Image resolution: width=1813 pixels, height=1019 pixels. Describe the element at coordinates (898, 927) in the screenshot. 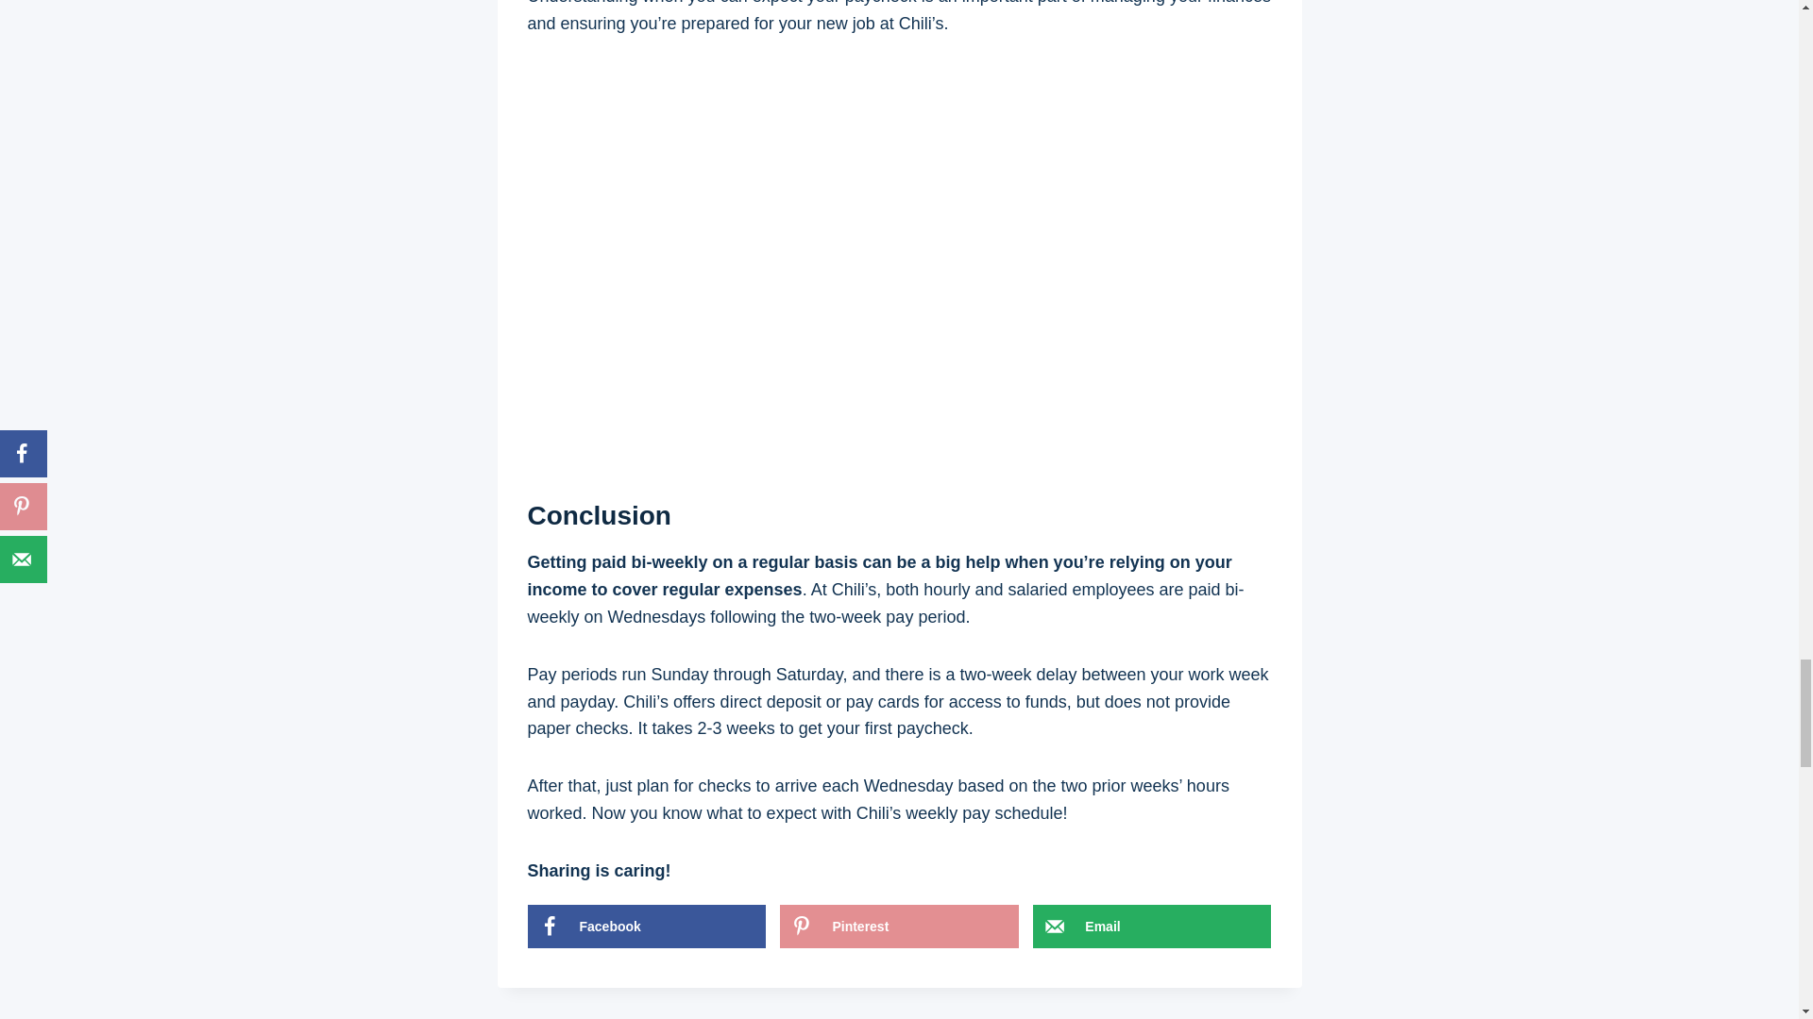

I see `Save to Pinterest` at that location.